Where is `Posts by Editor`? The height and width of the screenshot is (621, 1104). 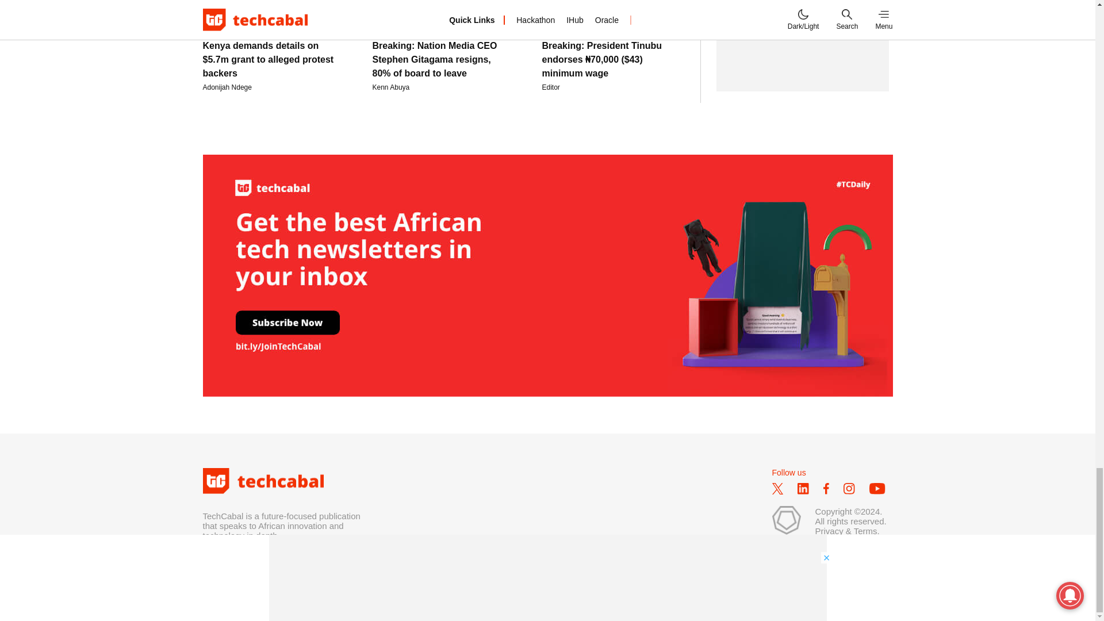 Posts by Editor is located at coordinates (551, 87).